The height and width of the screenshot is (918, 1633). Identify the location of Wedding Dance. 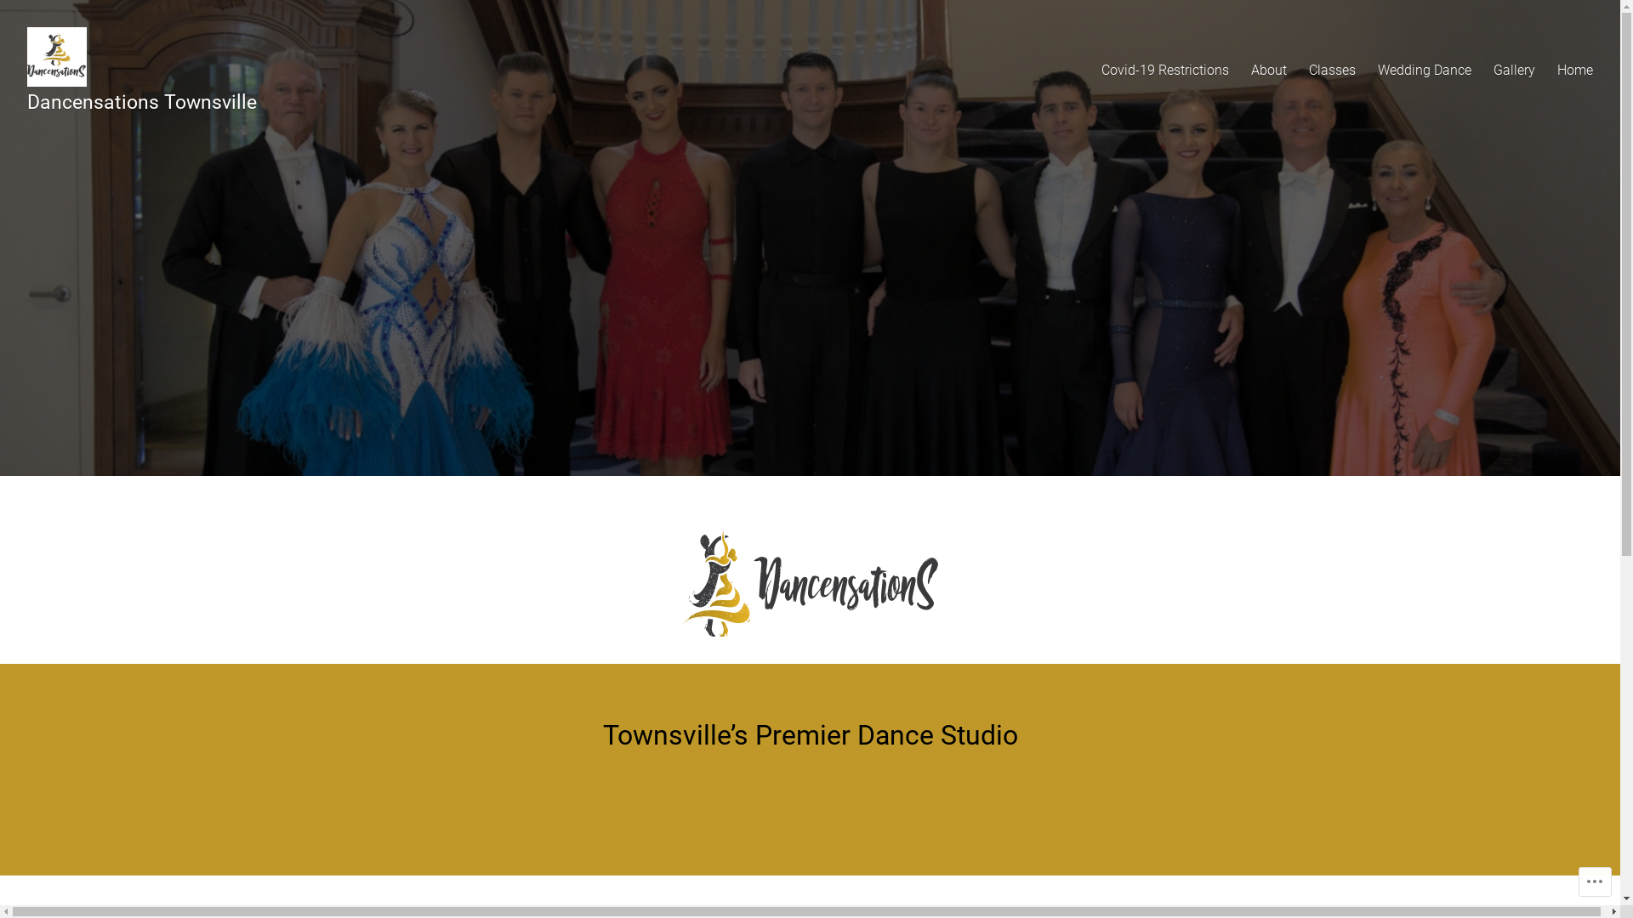
(1425, 70).